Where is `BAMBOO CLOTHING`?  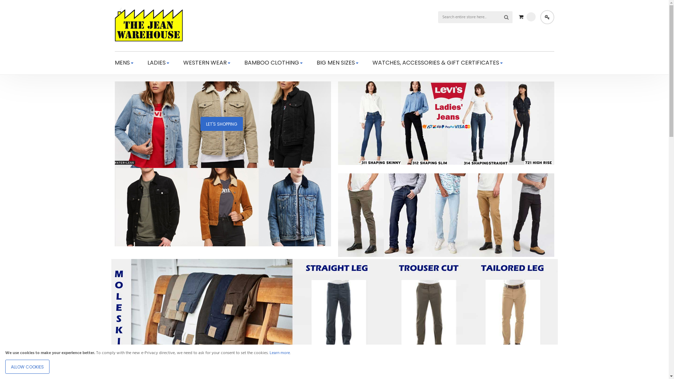
BAMBOO CLOTHING is located at coordinates (273, 63).